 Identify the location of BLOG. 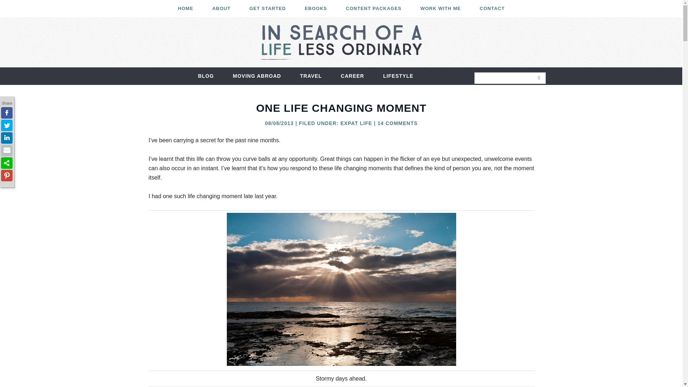
(206, 76).